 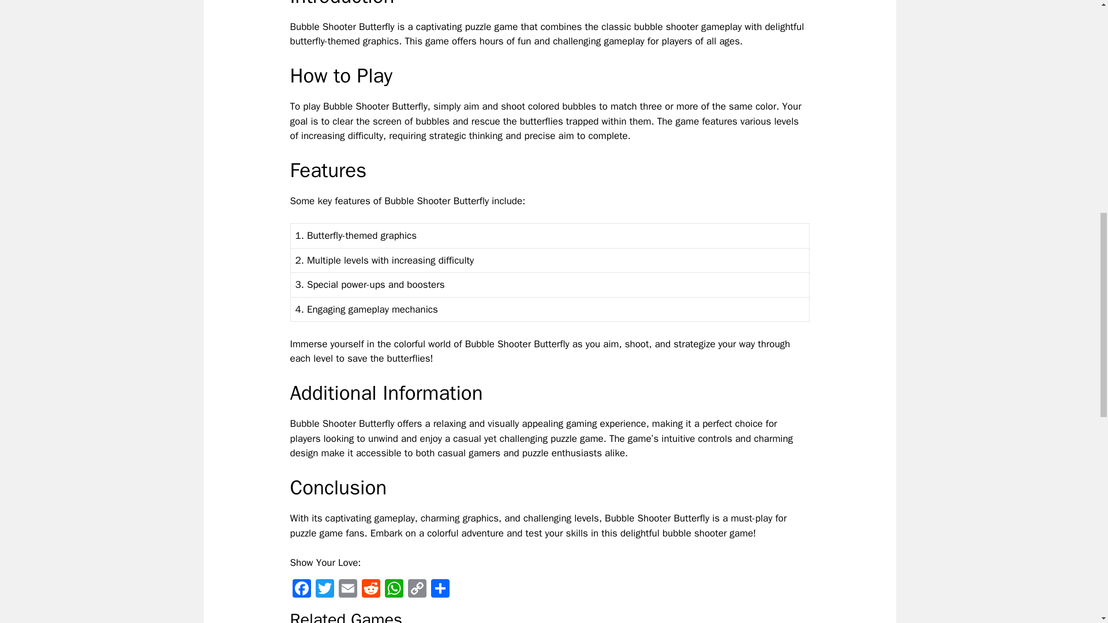 What do you see at coordinates (324, 590) in the screenshot?
I see `Twitter` at bounding box center [324, 590].